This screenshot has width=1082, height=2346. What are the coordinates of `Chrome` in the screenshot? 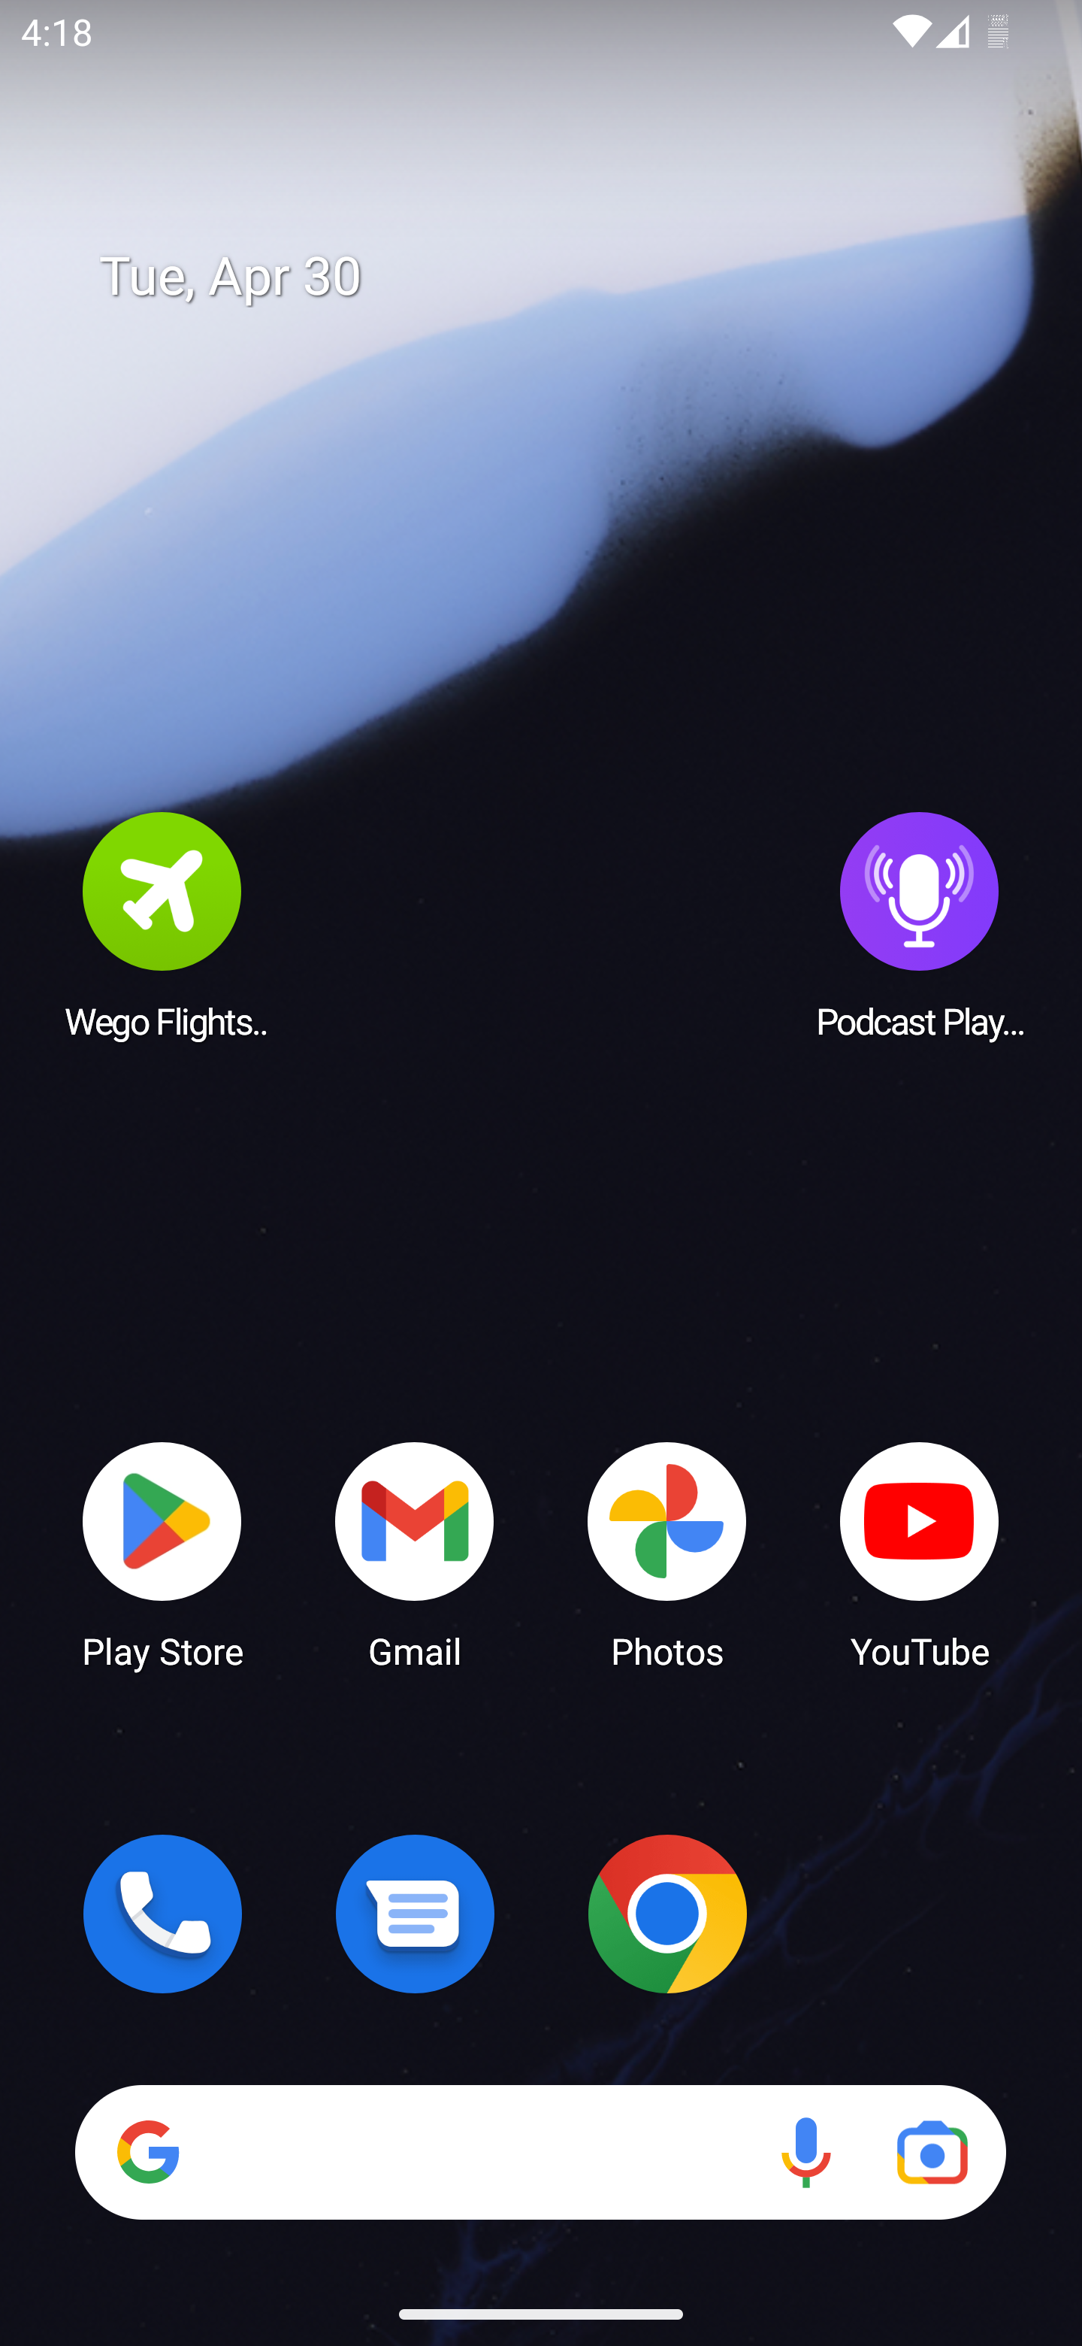 It's located at (667, 1914).